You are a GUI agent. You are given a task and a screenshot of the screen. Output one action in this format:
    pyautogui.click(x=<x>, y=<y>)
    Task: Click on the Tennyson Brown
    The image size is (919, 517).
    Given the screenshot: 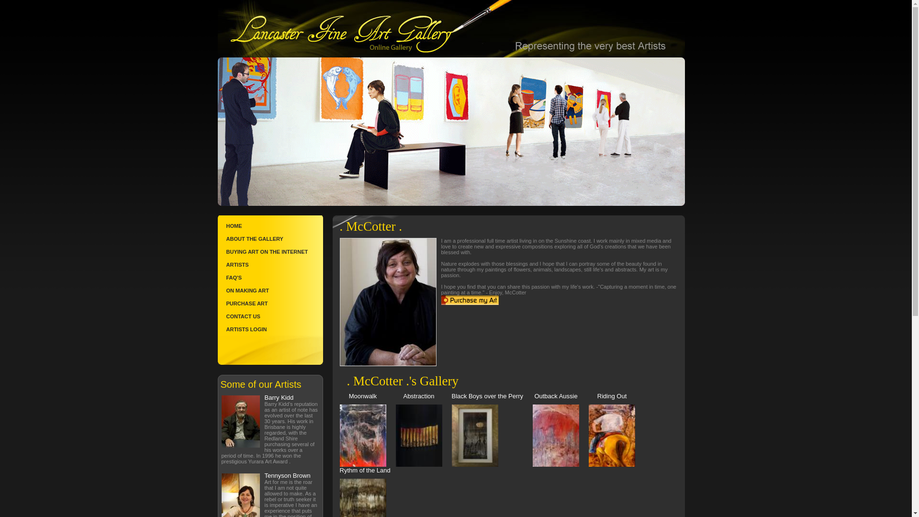 What is the action you would take?
    pyautogui.click(x=287, y=476)
    